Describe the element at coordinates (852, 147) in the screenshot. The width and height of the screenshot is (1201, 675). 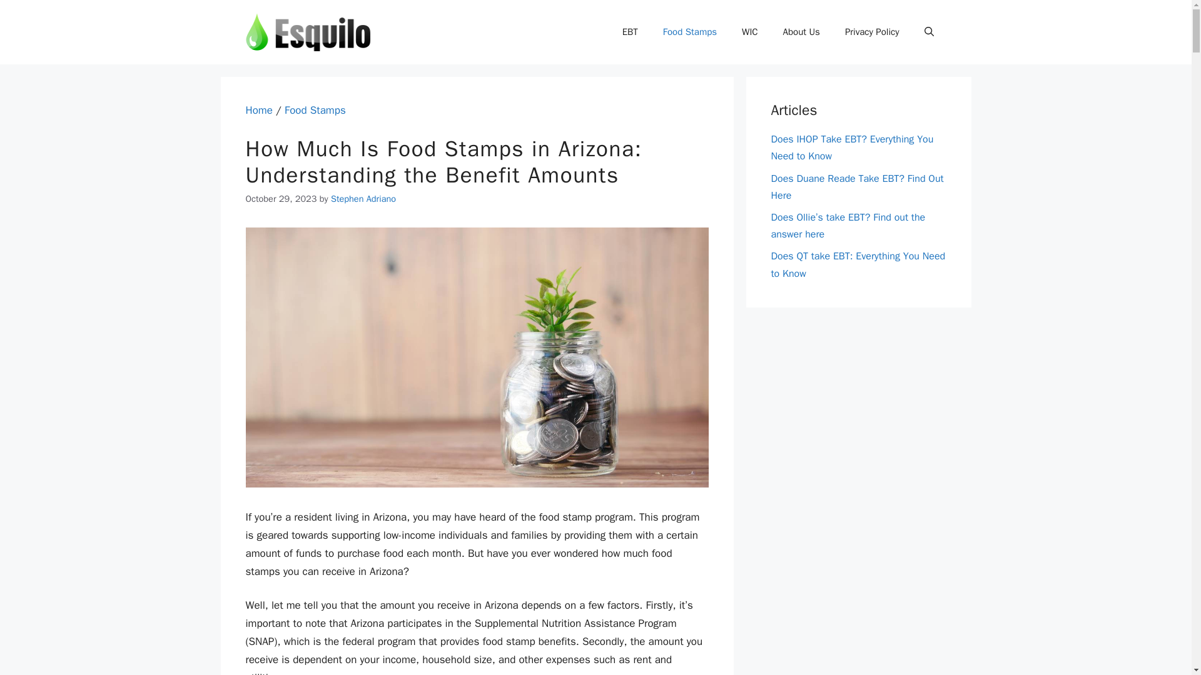
I see `Does IHOP Take EBT? Everything You Need to Know` at that location.